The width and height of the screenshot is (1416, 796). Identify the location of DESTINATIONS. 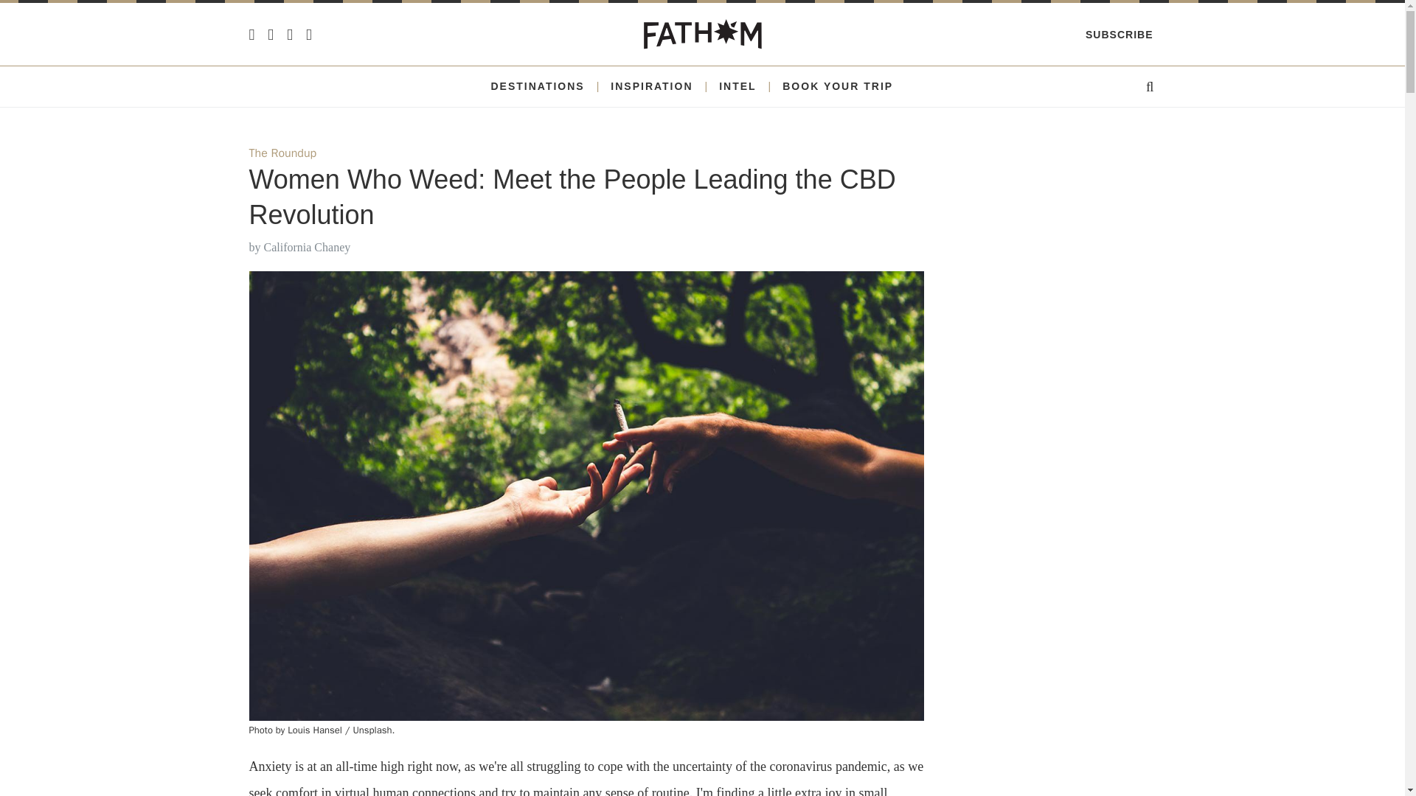
(537, 86).